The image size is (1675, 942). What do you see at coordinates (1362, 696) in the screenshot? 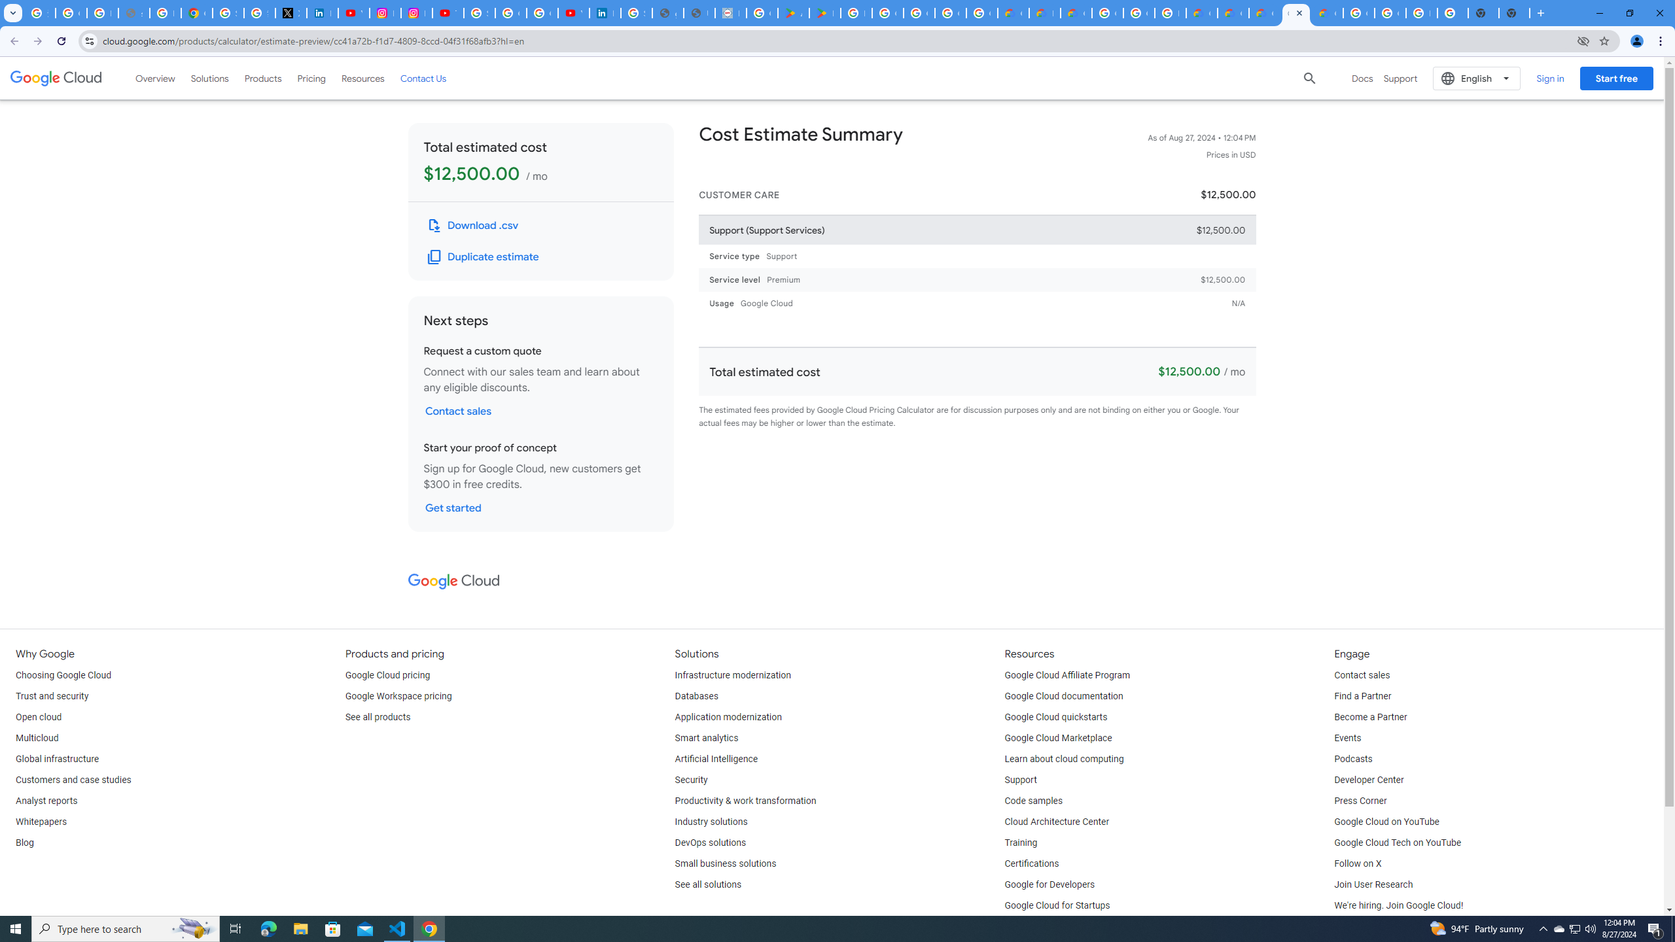
I see `Find a Partner` at bounding box center [1362, 696].